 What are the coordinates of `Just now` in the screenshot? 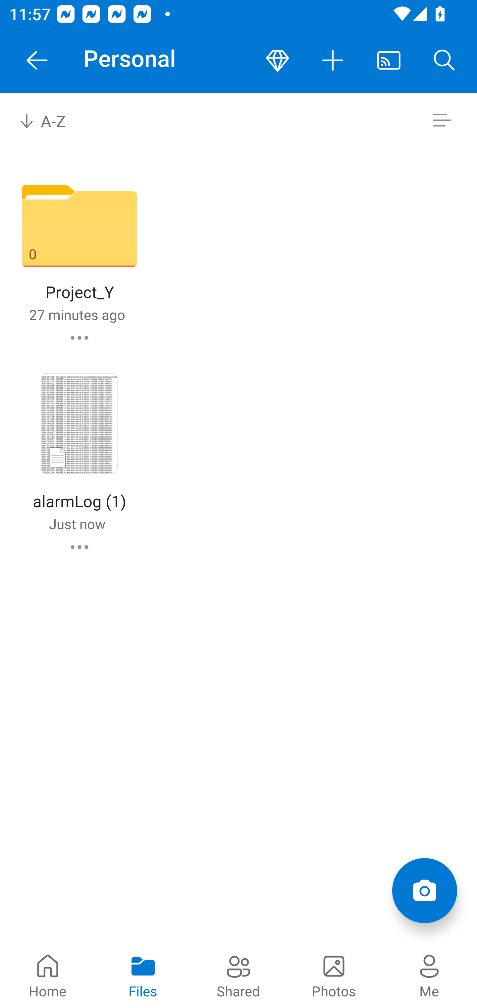 It's located at (77, 524).